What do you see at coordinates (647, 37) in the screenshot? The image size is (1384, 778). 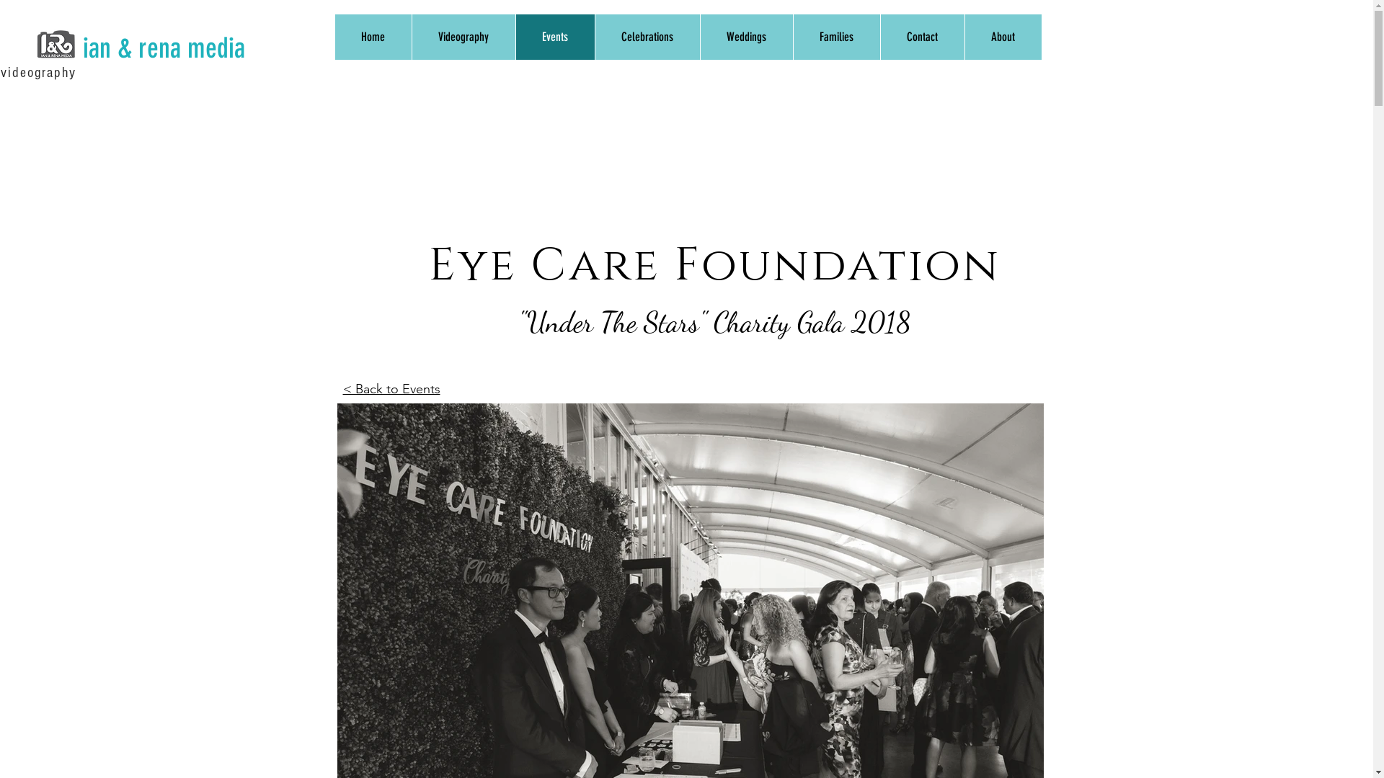 I see `Celebrations` at bounding box center [647, 37].